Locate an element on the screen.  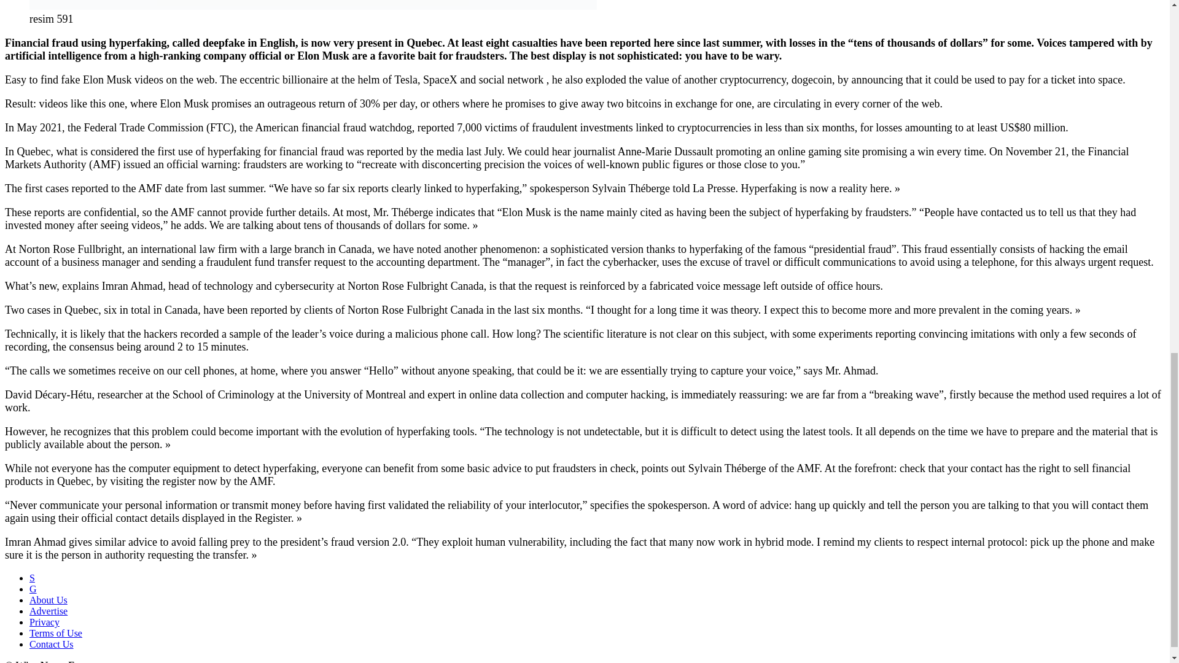
resim 591 is located at coordinates (313, 5).